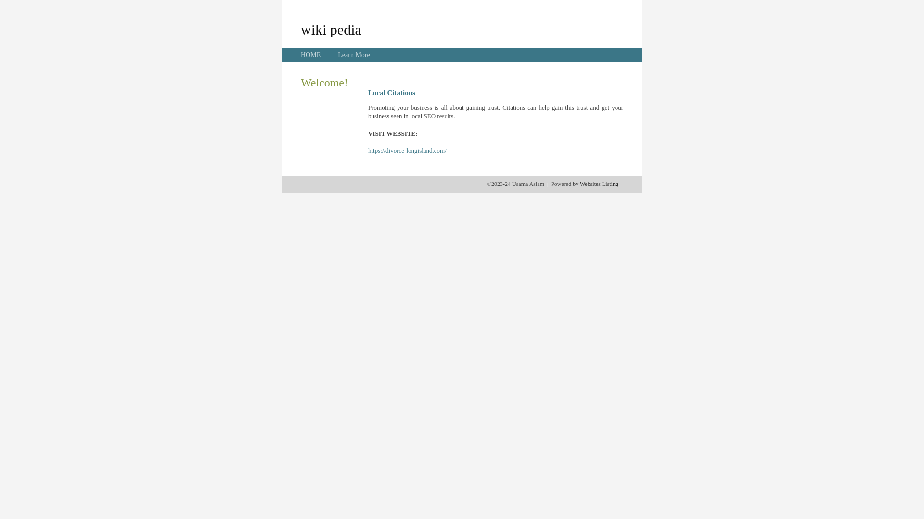 Image resolution: width=924 pixels, height=519 pixels. Describe the element at coordinates (599, 184) in the screenshot. I see `Websites Listing` at that location.